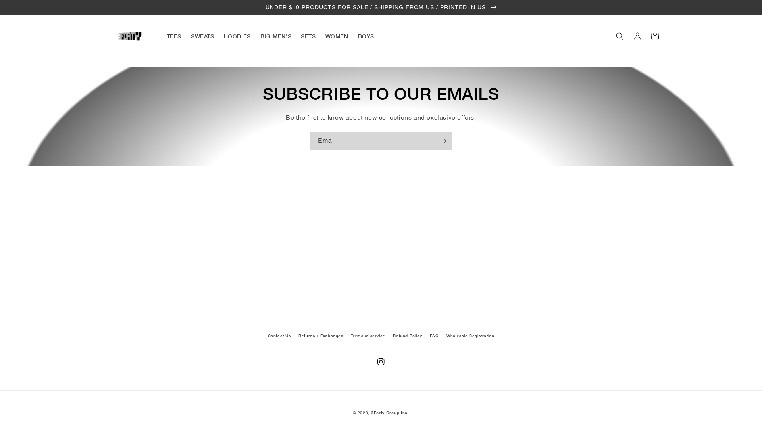 Image resolution: width=762 pixels, height=428 pixels. I want to click on Contact Us, so click(279, 337).